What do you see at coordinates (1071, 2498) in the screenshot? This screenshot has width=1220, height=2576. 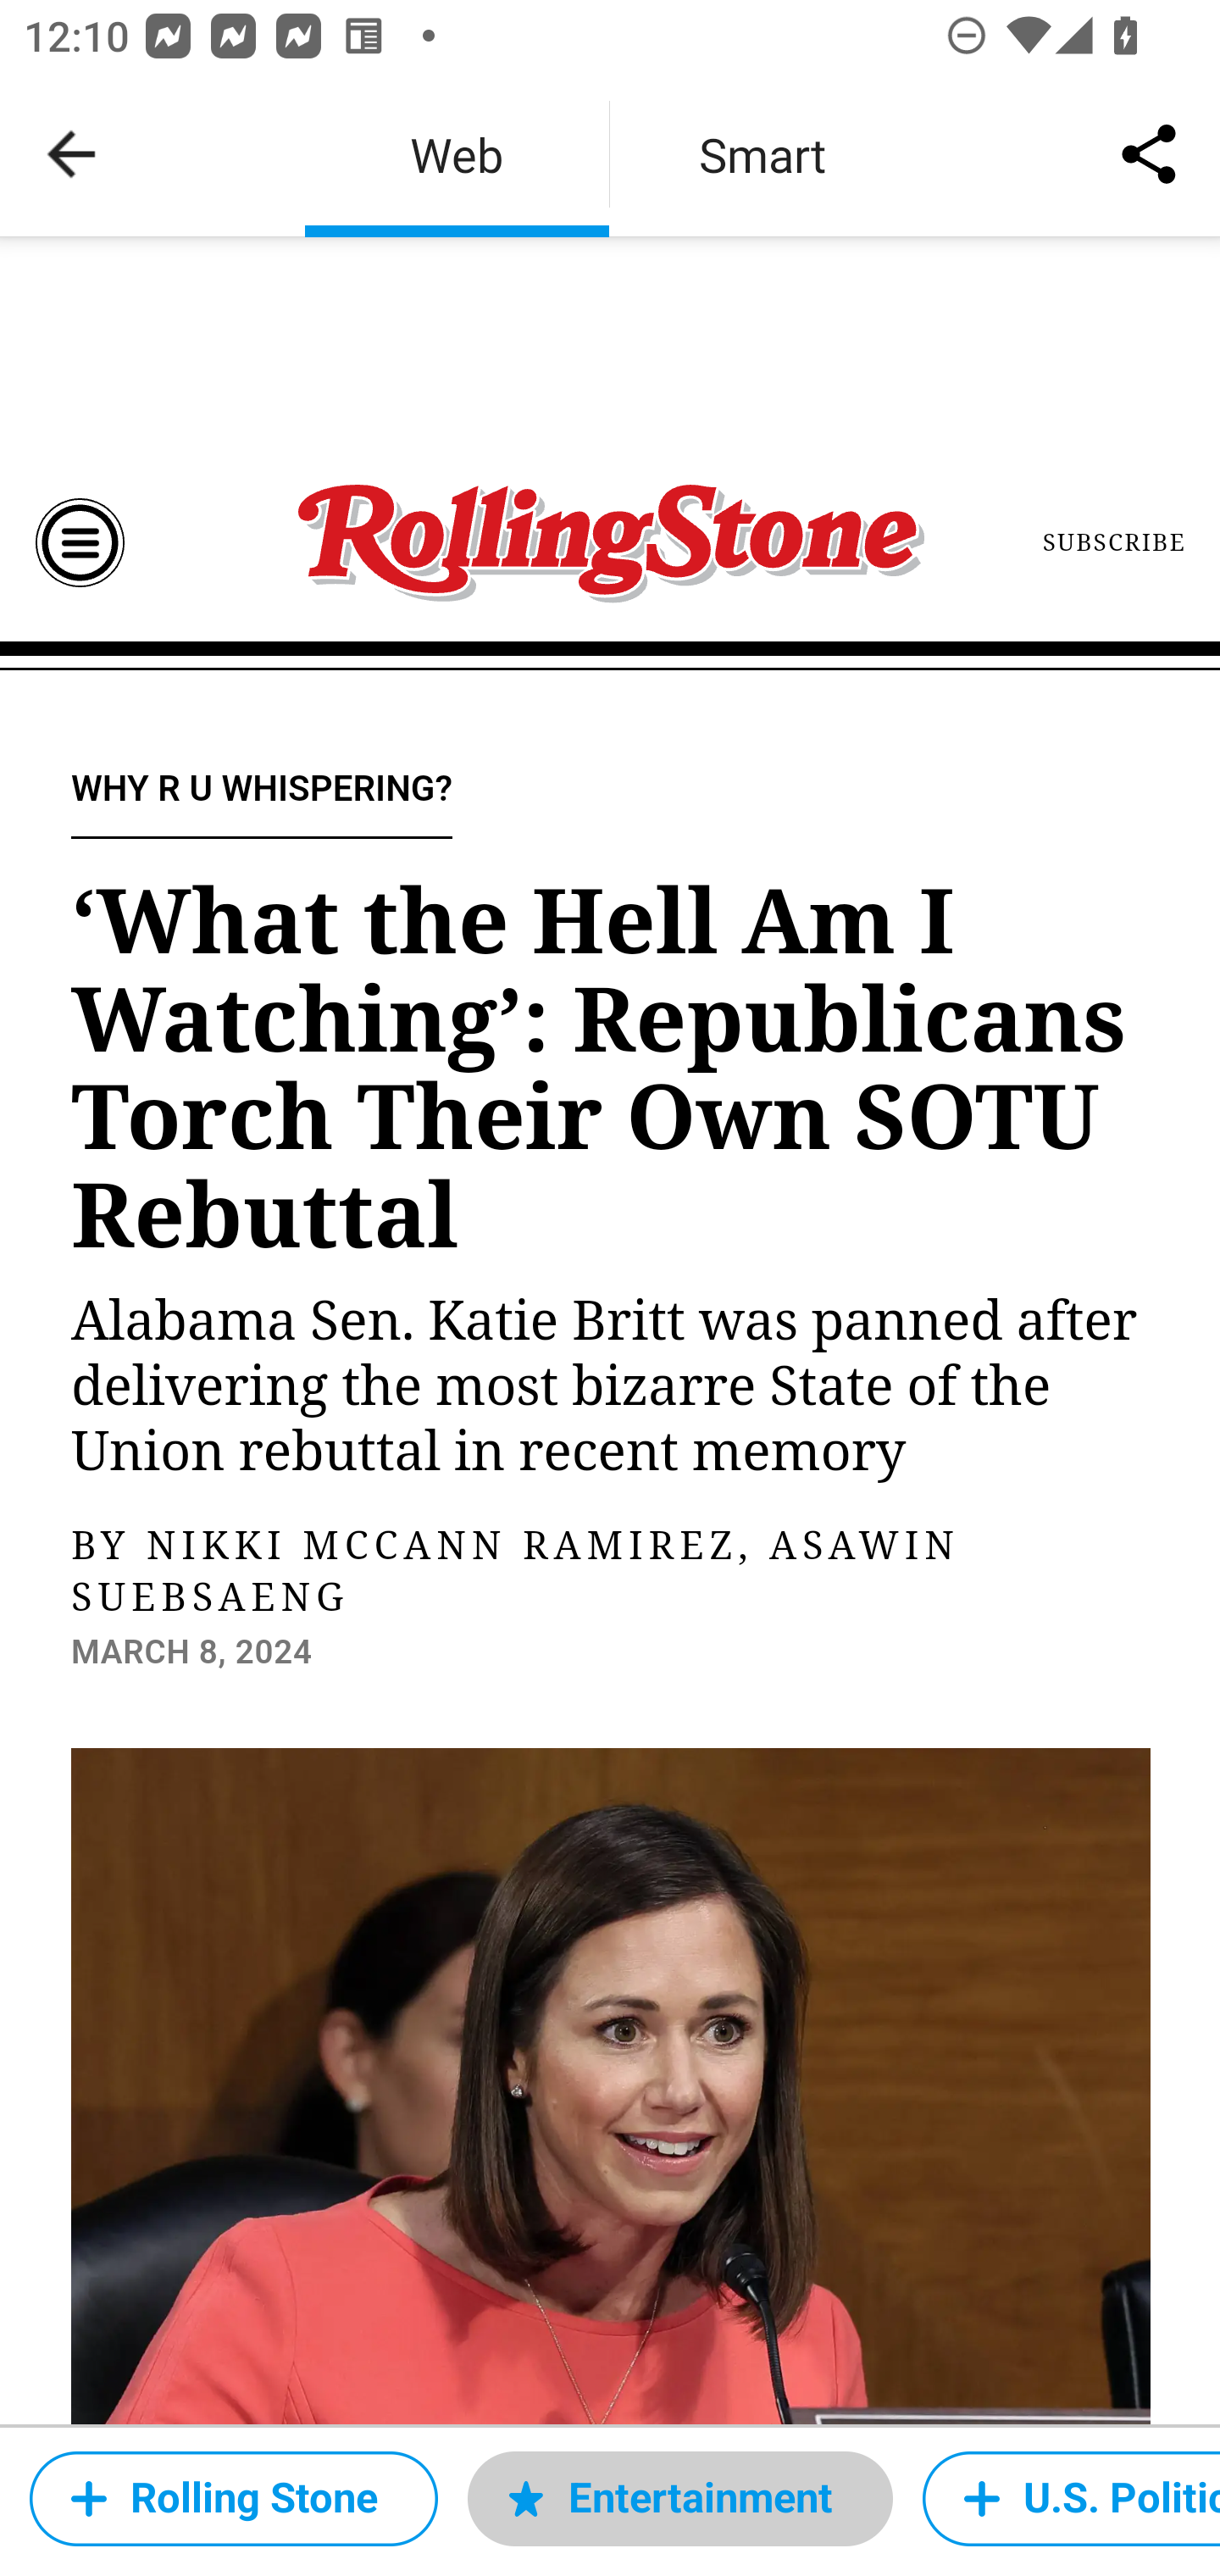 I see `U.S. Politics` at bounding box center [1071, 2498].